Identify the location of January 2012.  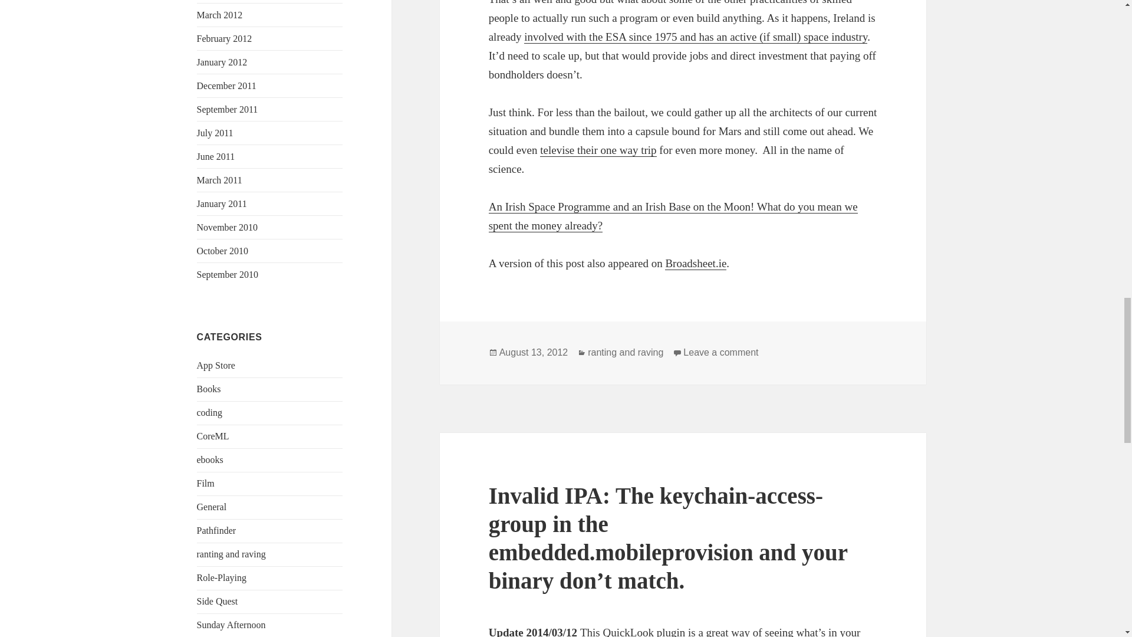
(222, 63).